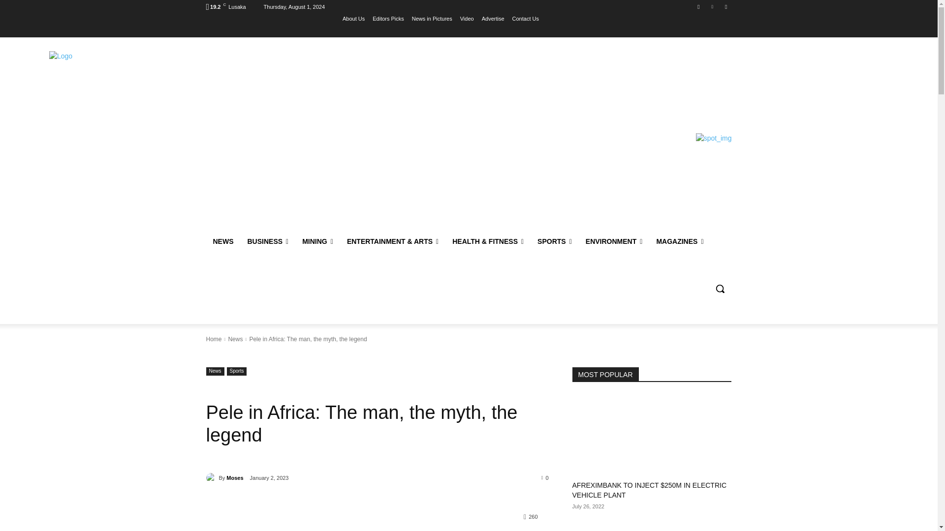 Image resolution: width=945 pixels, height=531 pixels. I want to click on Instagram, so click(698, 6).